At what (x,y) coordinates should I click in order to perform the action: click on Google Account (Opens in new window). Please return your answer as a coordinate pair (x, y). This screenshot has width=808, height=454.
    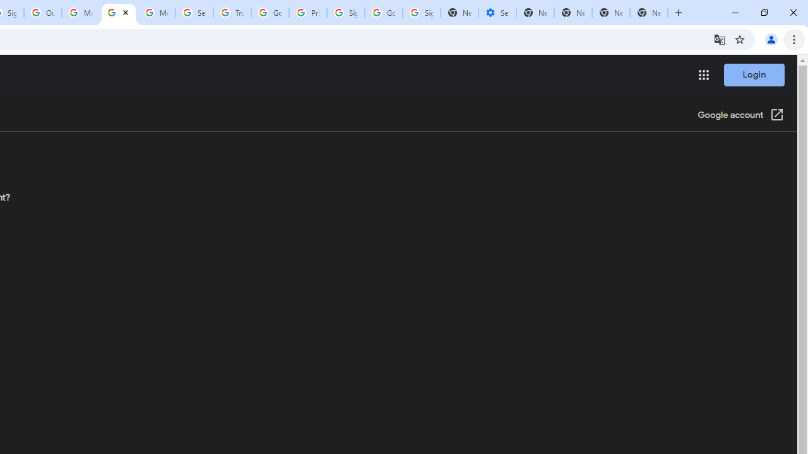
    Looking at the image, I should click on (740, 116).